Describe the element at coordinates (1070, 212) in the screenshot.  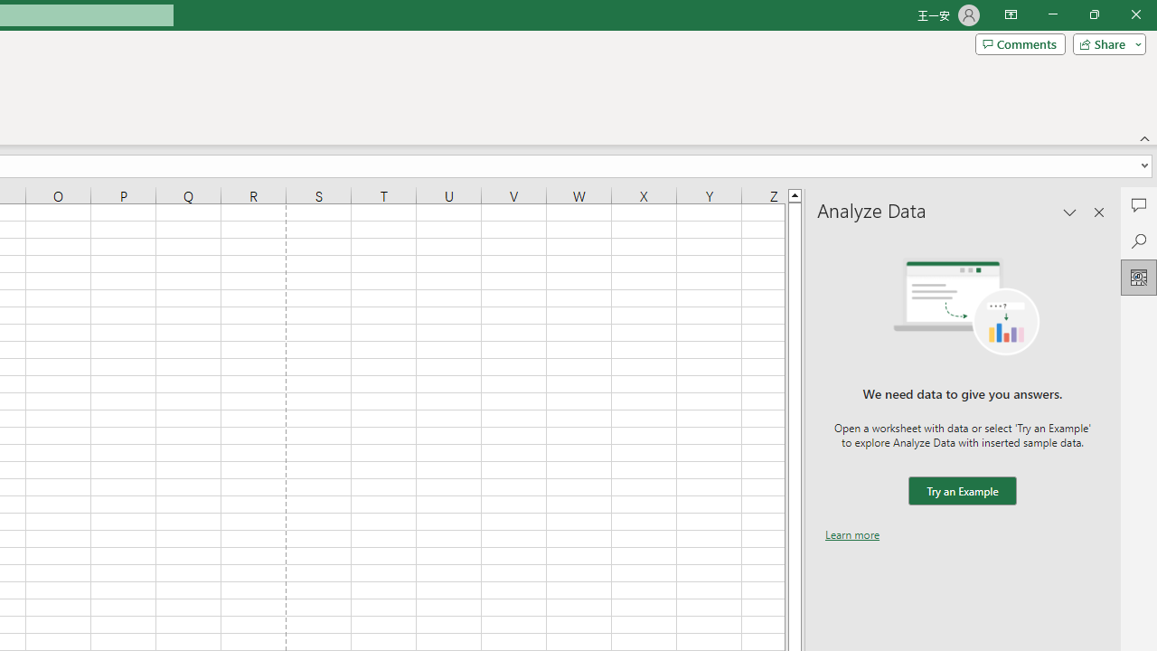
I see `Task Pane Options` at that location.